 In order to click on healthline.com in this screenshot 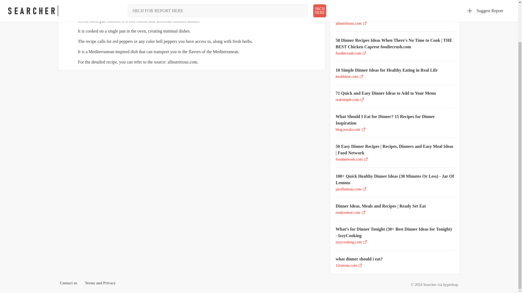, I will do `click(347, 77)`.